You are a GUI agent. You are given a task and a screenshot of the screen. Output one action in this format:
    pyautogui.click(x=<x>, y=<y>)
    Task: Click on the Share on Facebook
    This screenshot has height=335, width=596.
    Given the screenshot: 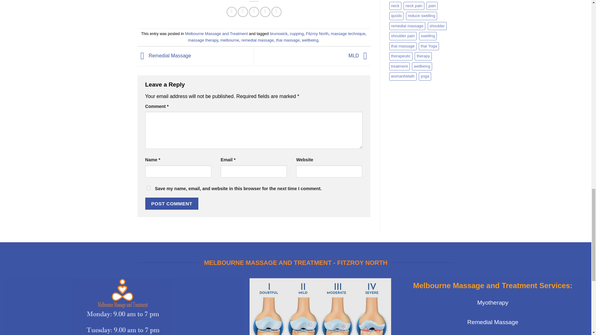 What is the action you would take?
    pyautogui.click(x=232, y=12)
    